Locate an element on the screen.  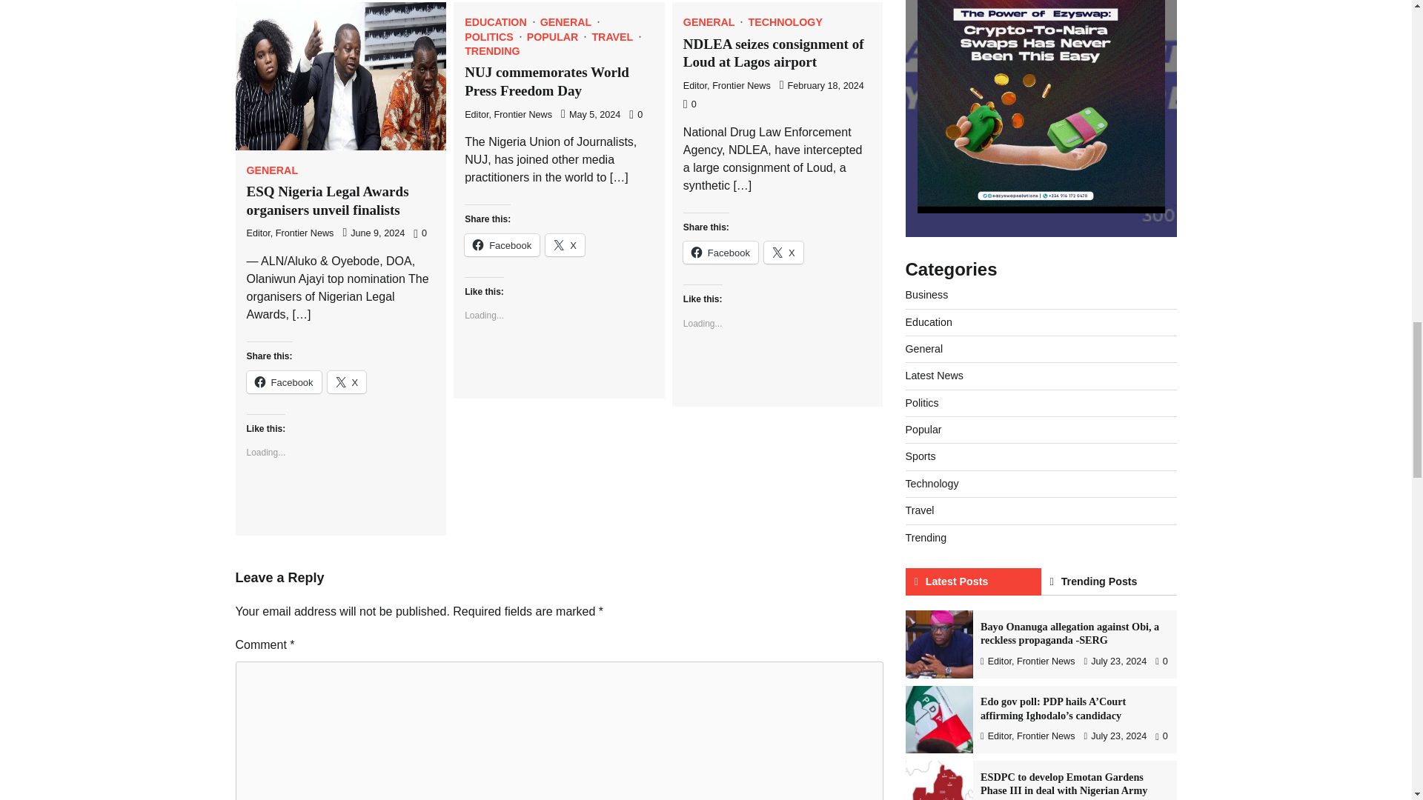
Click to share on X is located at coordinates (347, 382).